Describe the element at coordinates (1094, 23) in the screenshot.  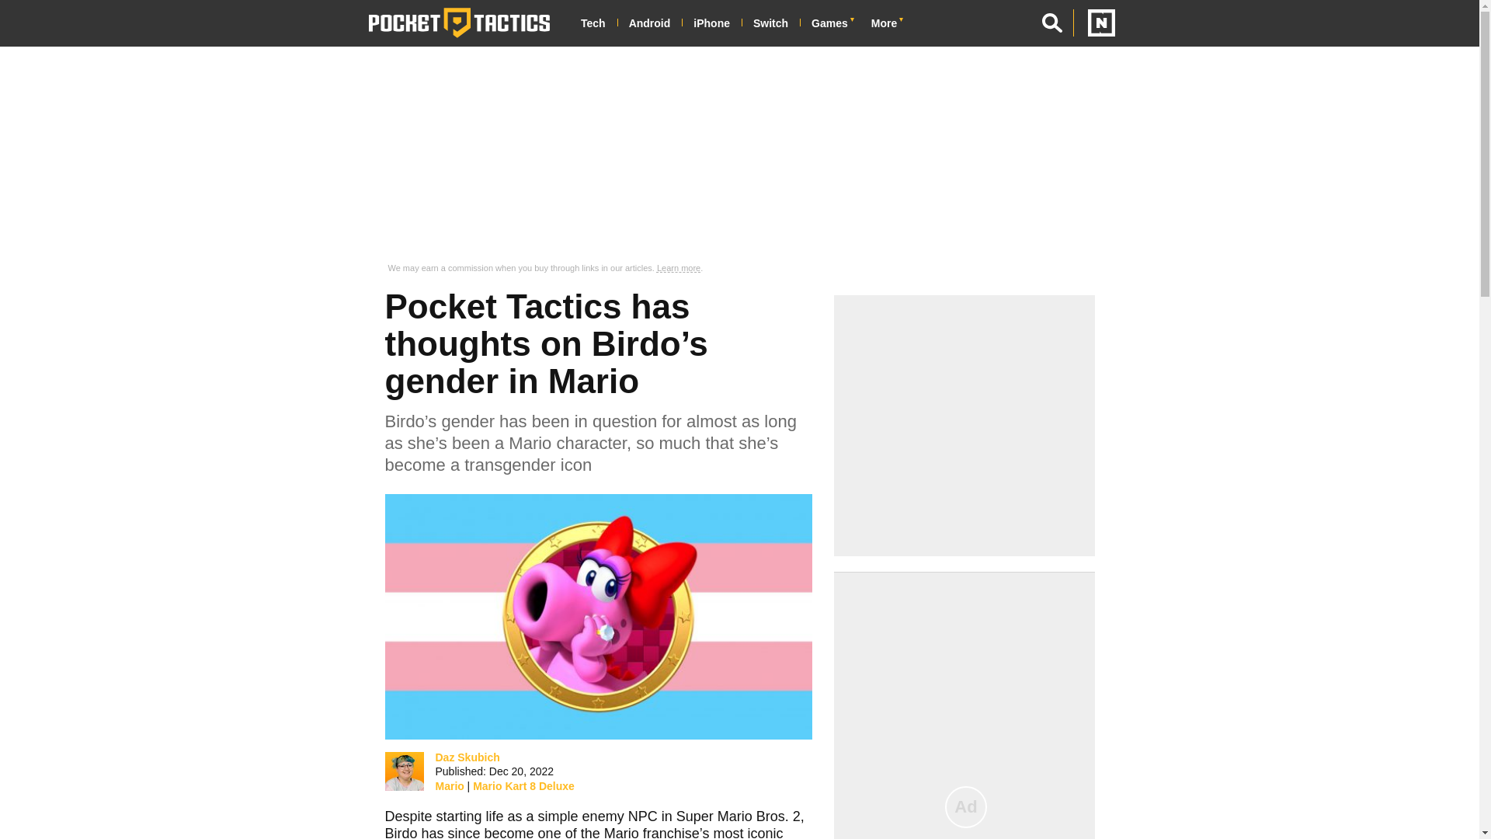
I see `Network N Media` at that location.